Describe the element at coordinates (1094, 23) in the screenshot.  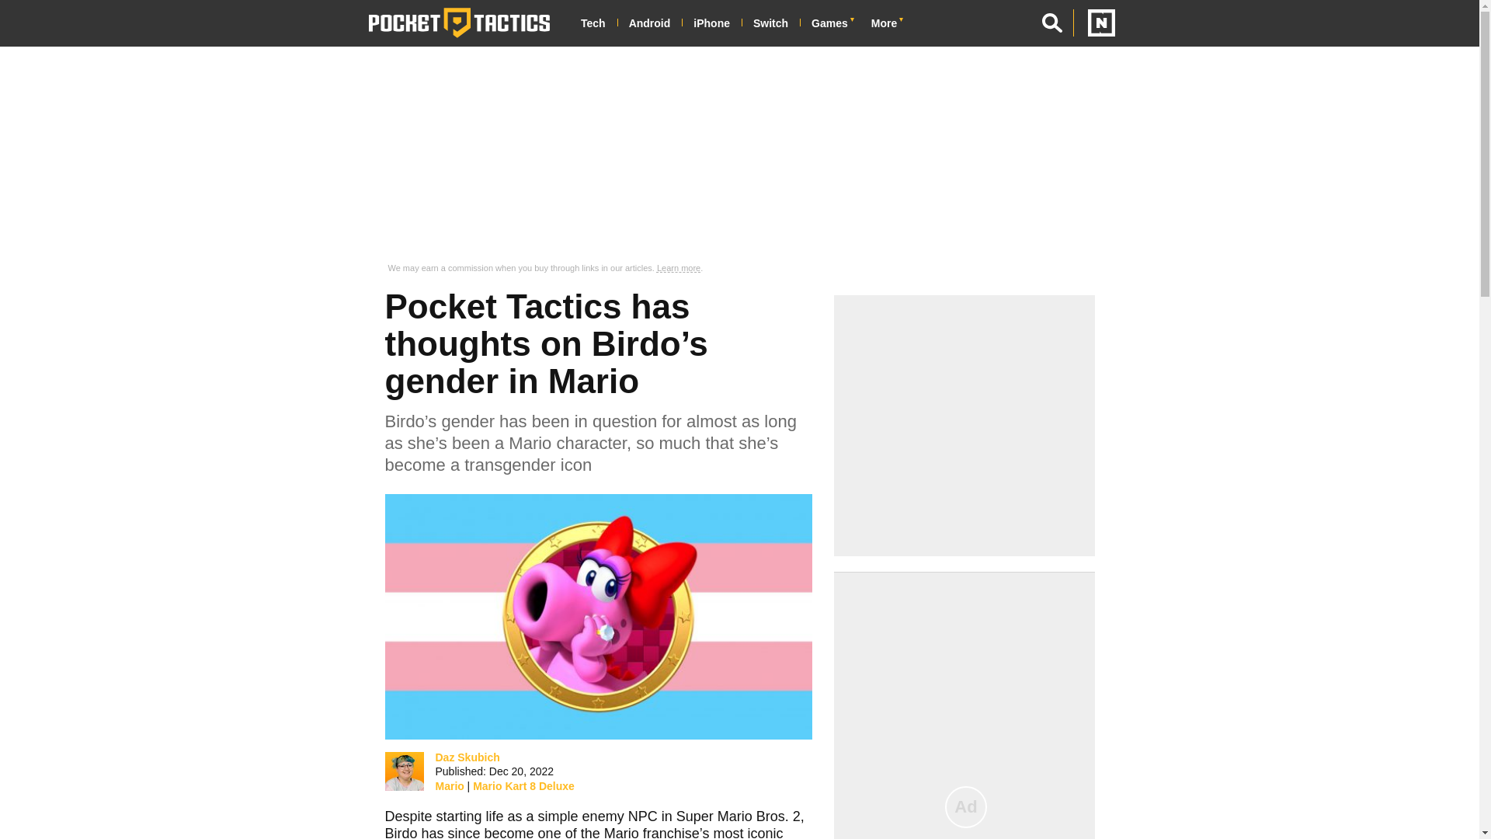
I see `Network N Media` at that location.